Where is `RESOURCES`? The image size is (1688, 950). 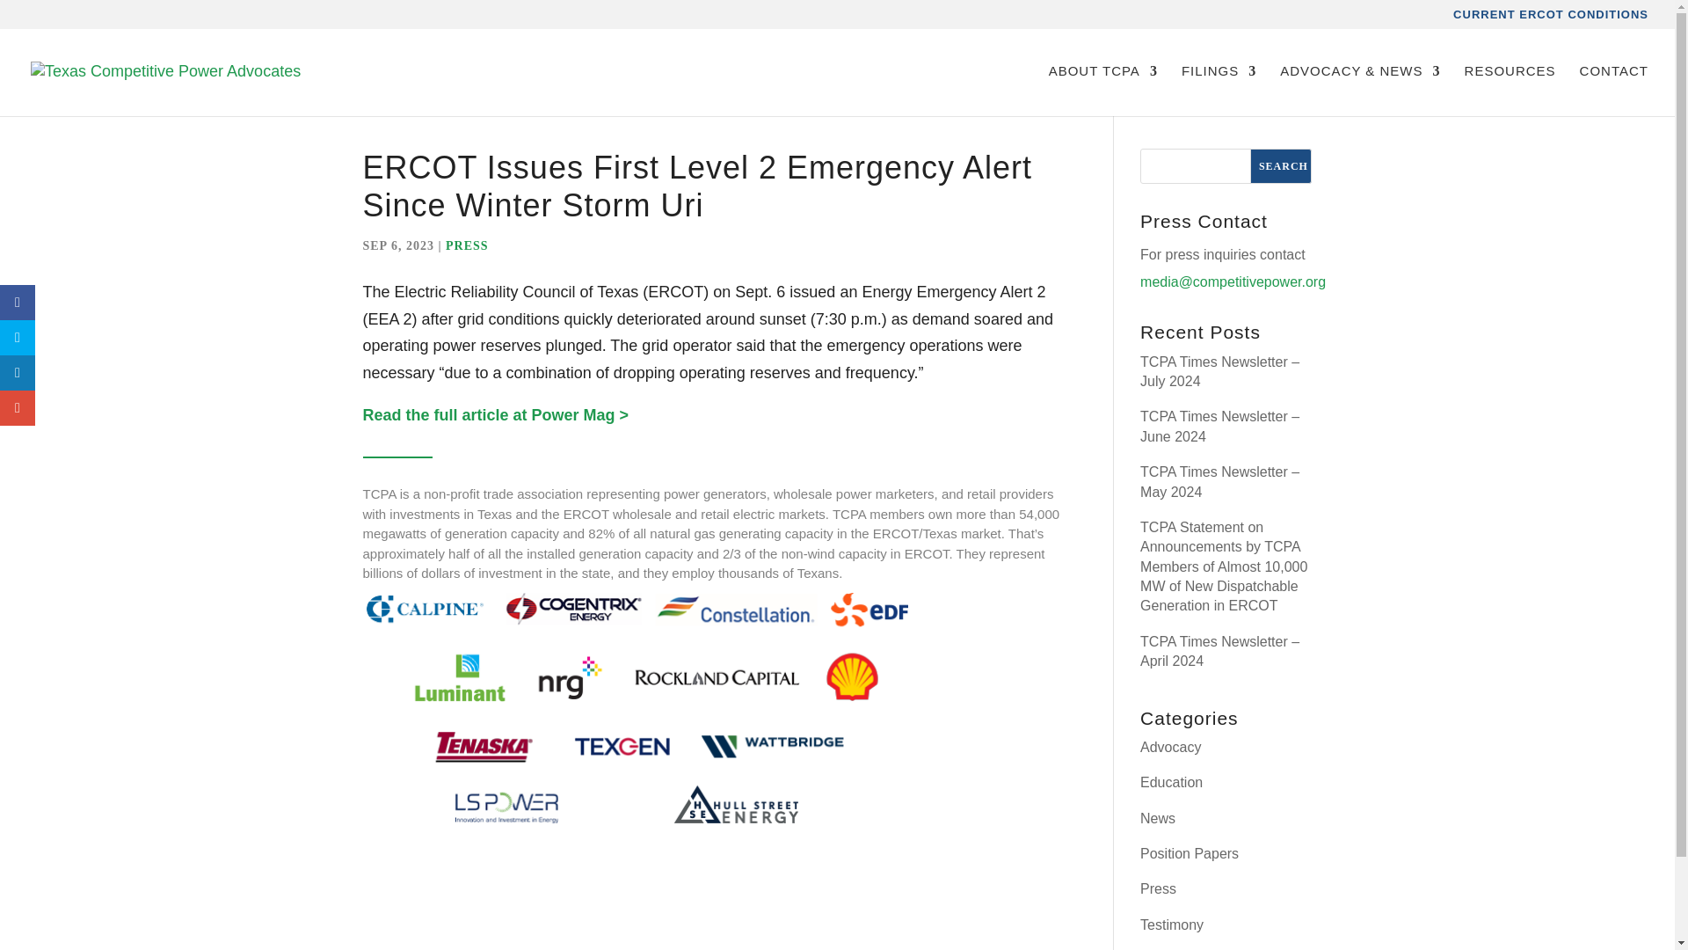
RESOURCES is located at coordinates (1510, 90).